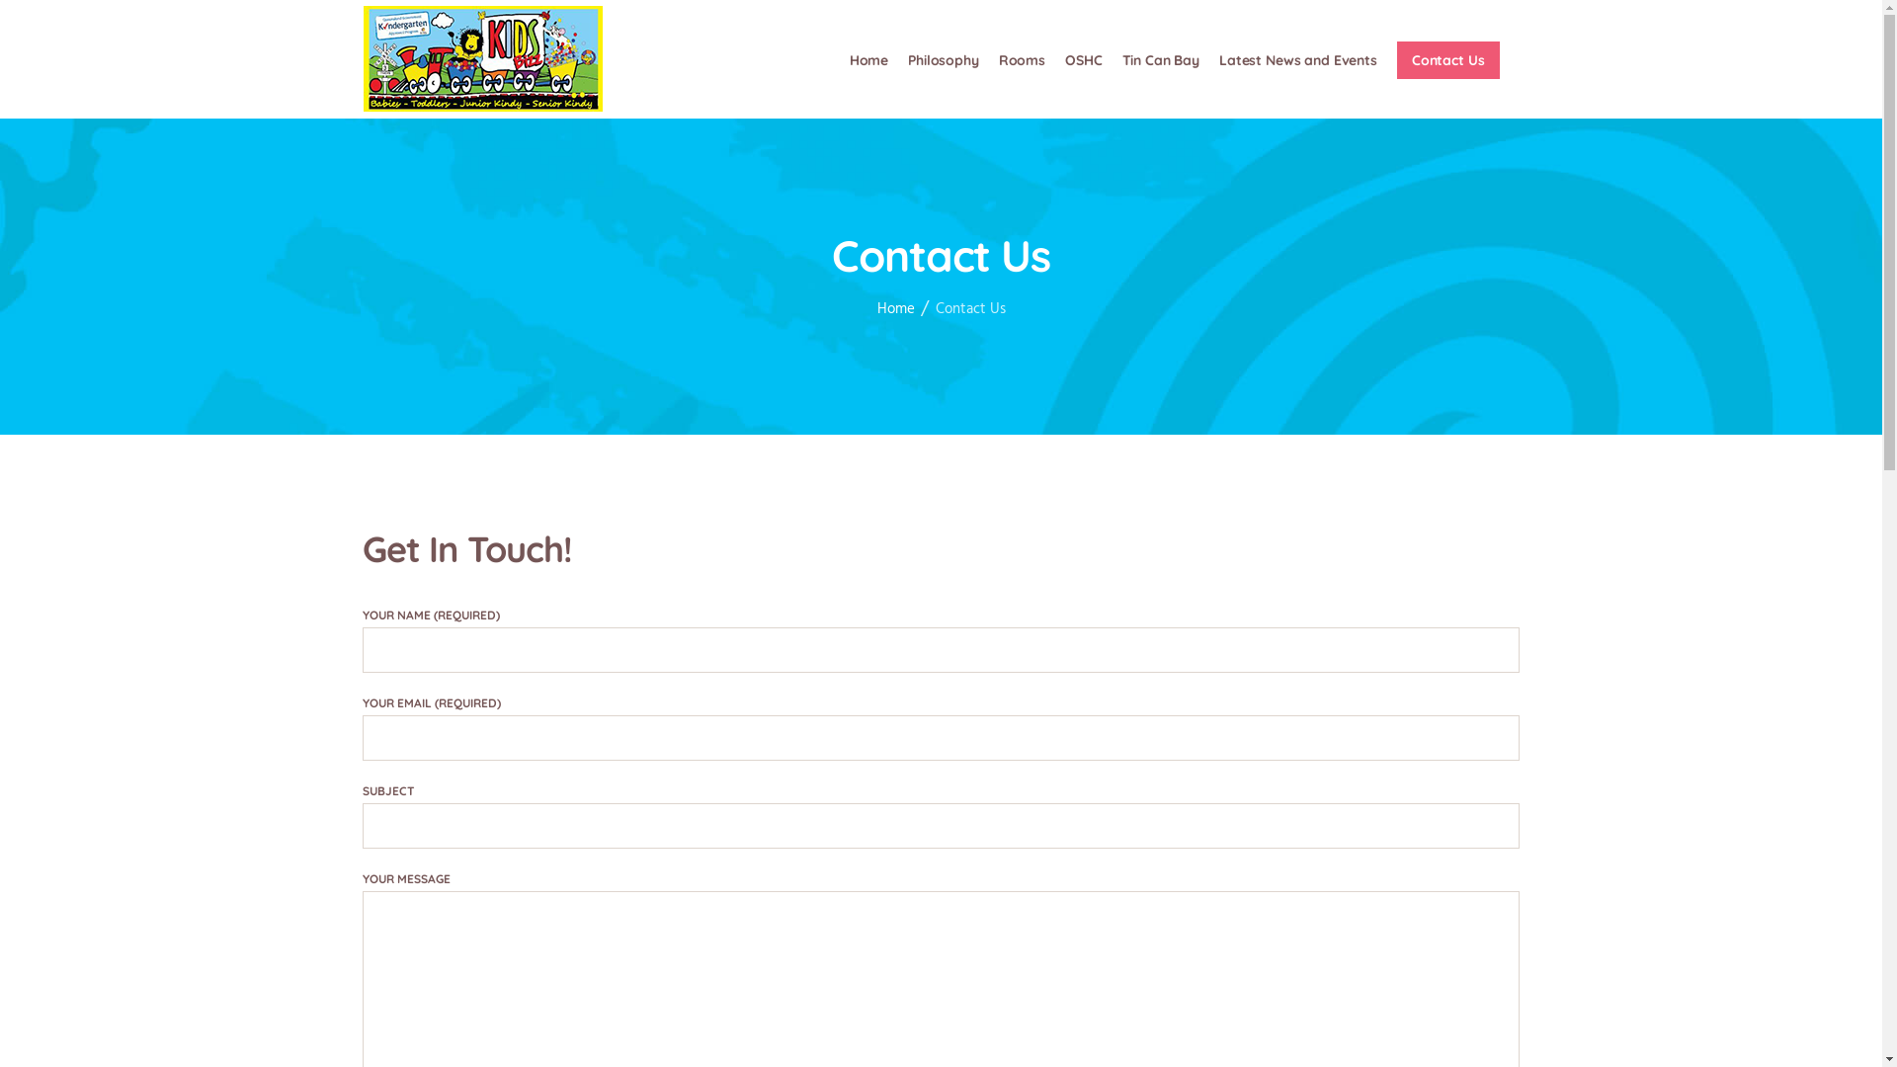  I want to click on Tin Can Bay, so click(1161, 59).